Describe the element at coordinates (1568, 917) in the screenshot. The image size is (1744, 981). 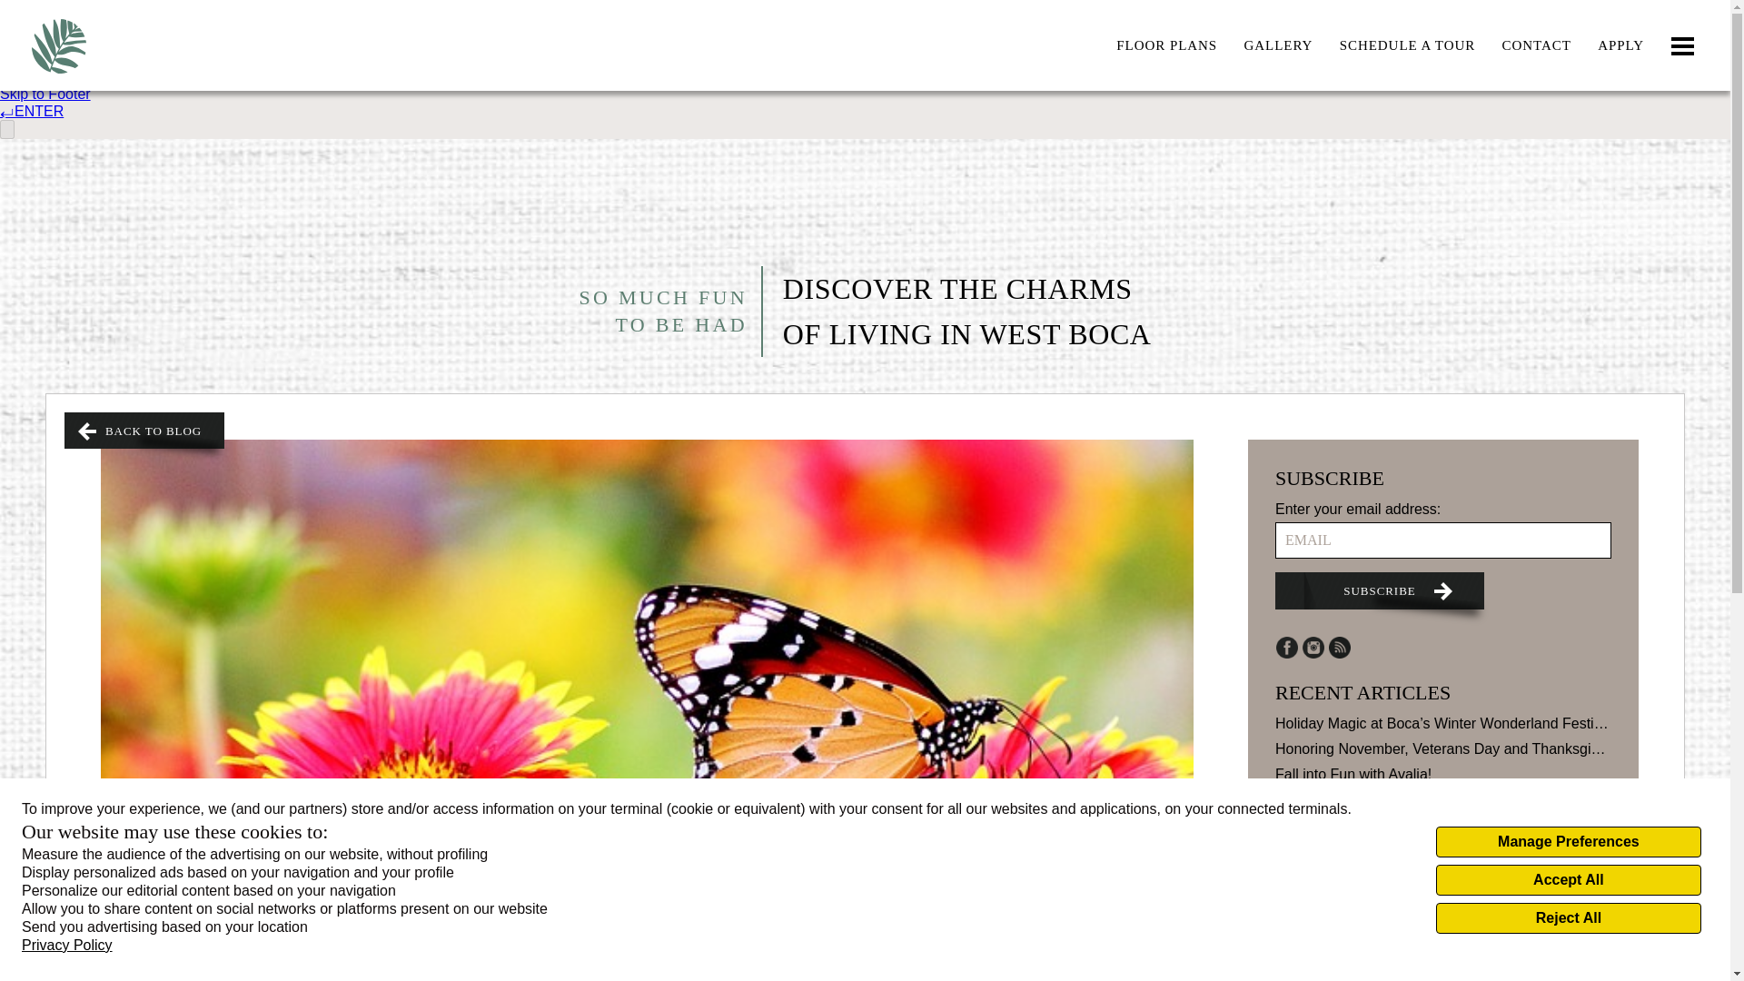
I see `Reject All` at that location.